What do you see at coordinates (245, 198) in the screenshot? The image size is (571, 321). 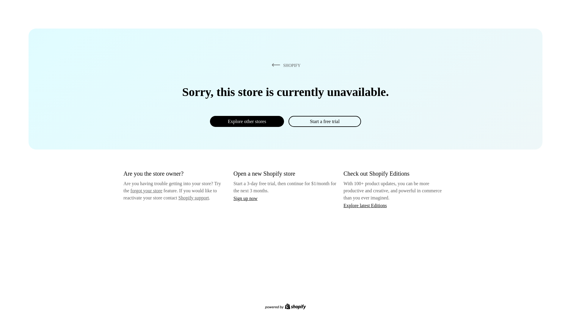 I see `Sign up now` at bounding box center [245, 198].